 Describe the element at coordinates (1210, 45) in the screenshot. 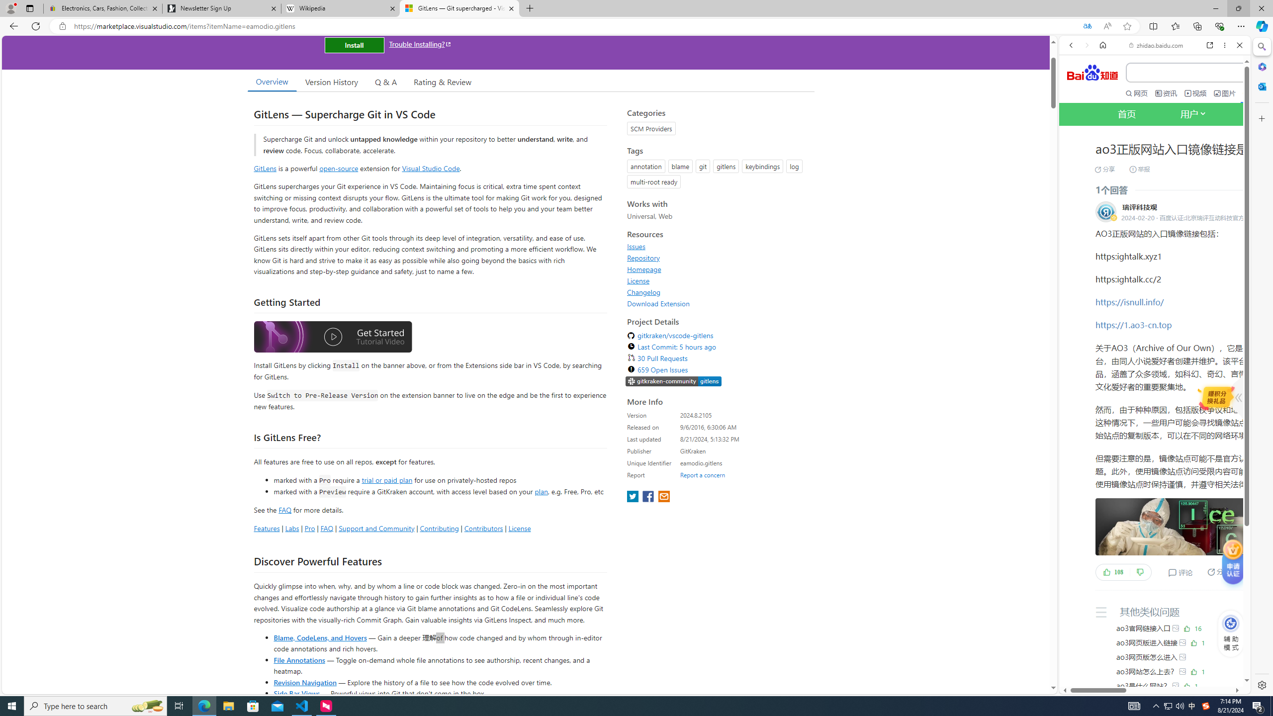

I see `Open link in new tab` at that location.